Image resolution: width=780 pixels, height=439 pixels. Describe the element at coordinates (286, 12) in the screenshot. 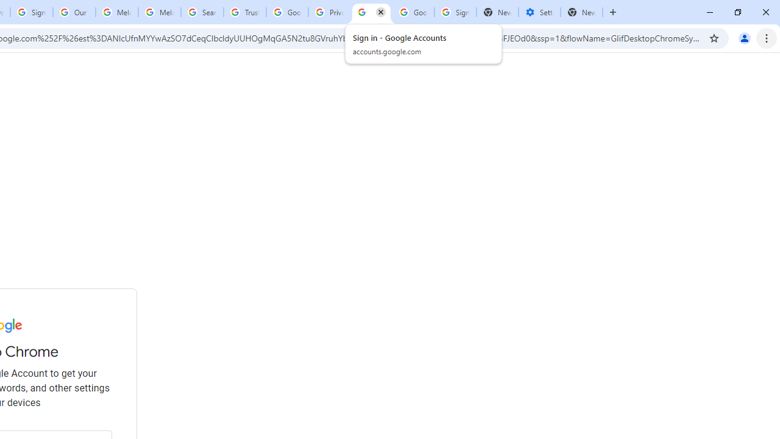

I see `Google Ads - Sign in` at that location.